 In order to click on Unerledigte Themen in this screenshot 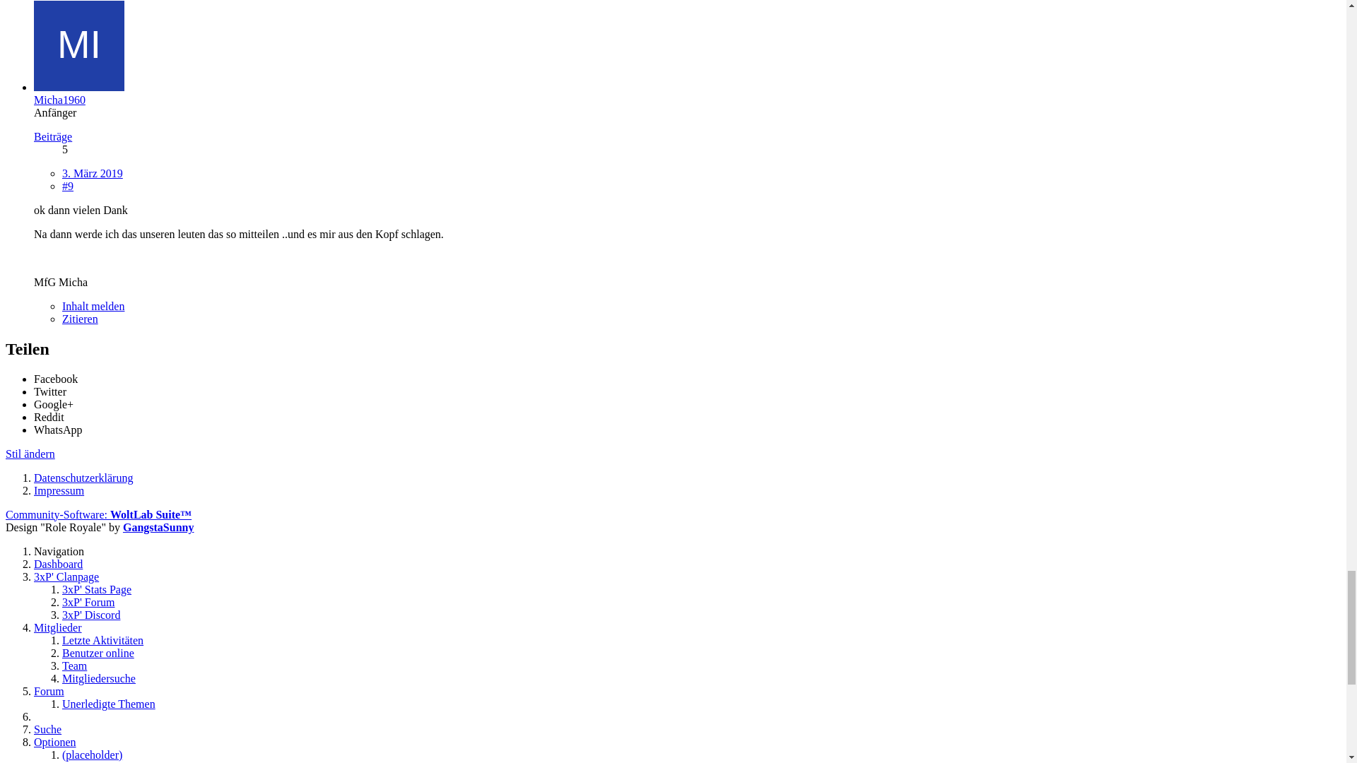, I will do `click(109, 157)`.